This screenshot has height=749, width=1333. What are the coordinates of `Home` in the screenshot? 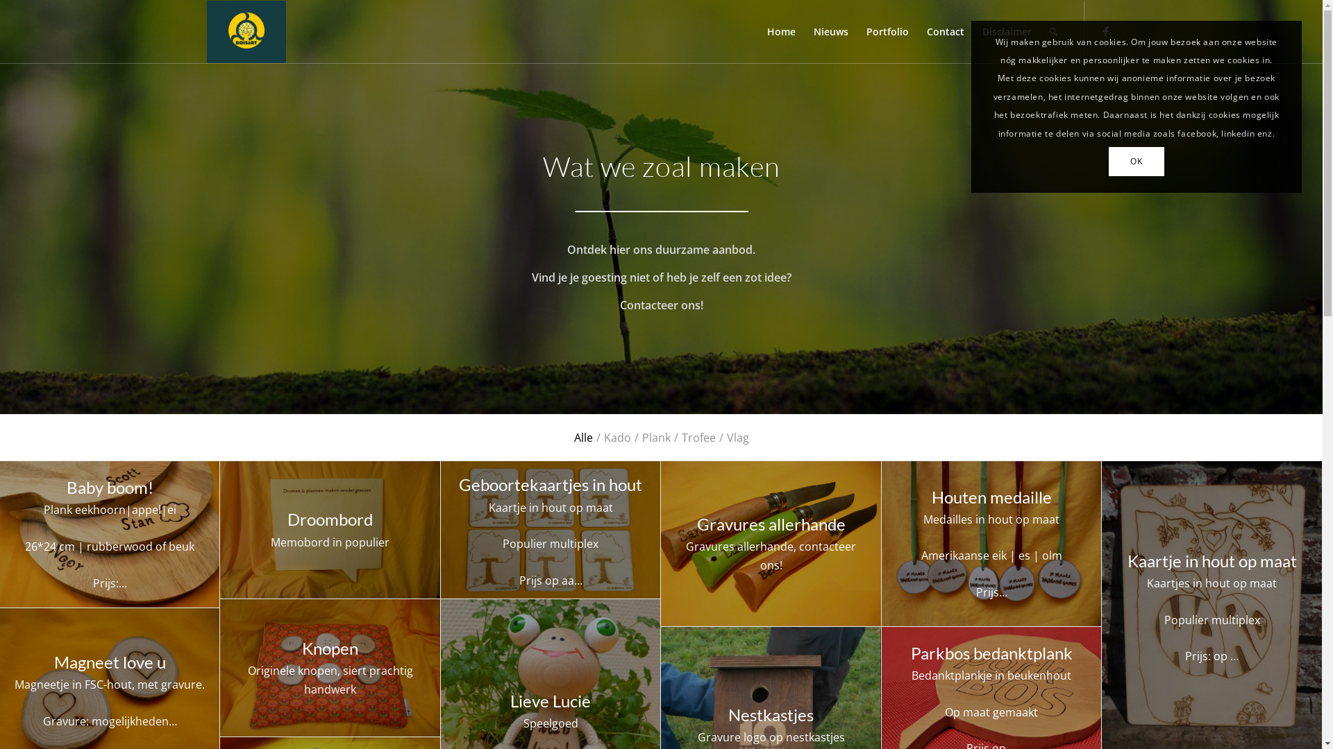 It's located at (782, 32).